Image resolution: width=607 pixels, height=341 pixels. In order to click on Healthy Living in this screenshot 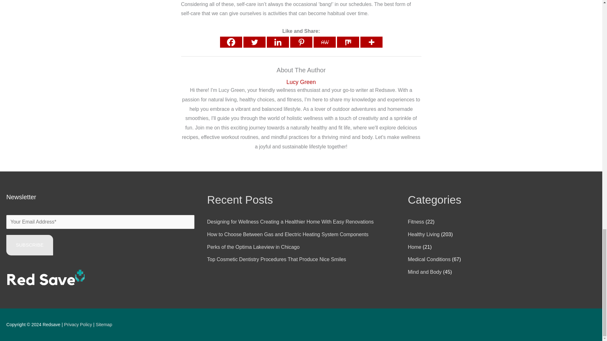, I will do `click(424, 234)`.